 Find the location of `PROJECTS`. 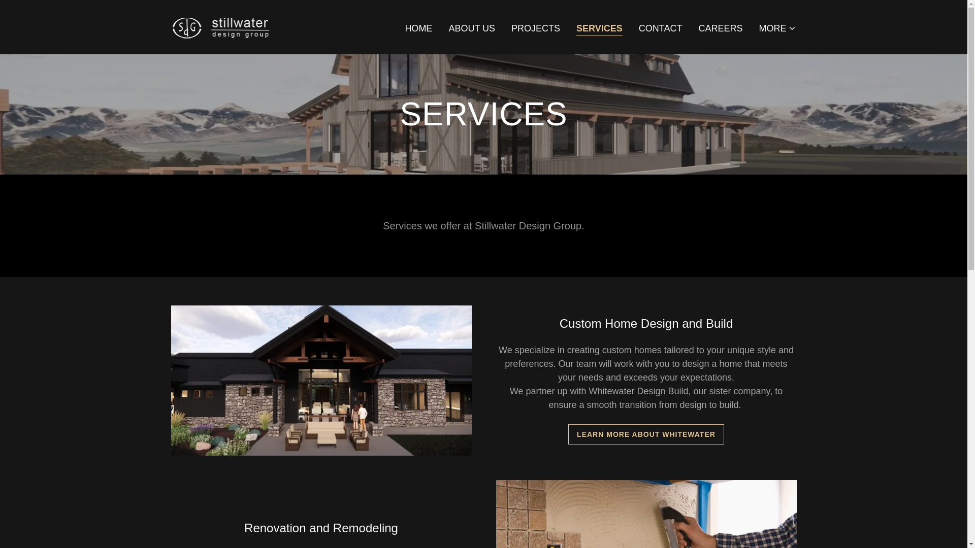

PROJECTS is located at coordinates (535, 28).